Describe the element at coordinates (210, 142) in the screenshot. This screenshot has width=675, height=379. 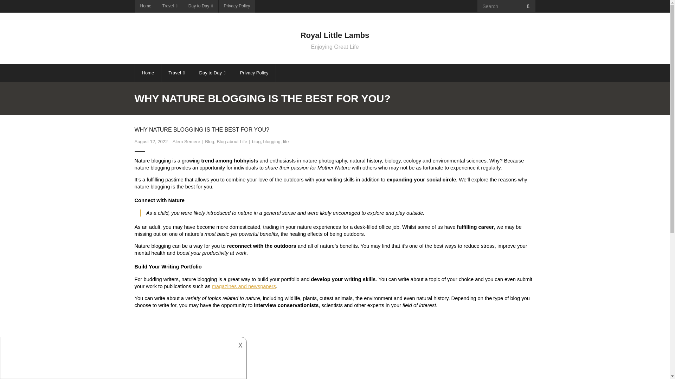
I see `Alem Semere` at that location.